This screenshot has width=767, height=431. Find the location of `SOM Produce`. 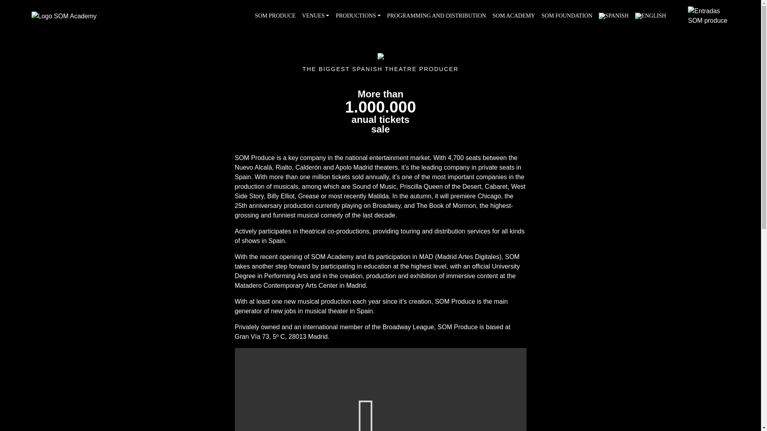

SOM Produce is located at coordinates (275, 16).